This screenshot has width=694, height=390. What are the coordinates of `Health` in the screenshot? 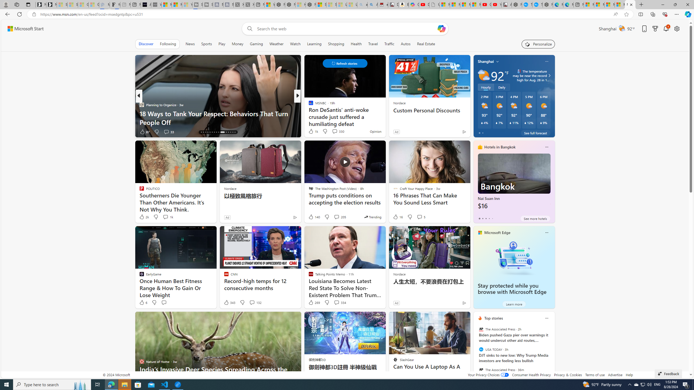 It's located at (356, 44).